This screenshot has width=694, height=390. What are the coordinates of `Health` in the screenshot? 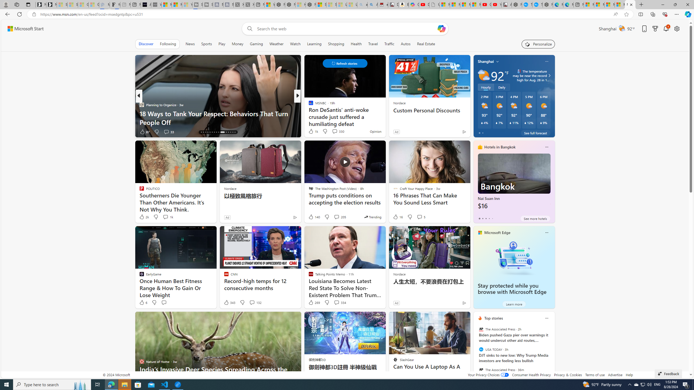 It's located at (356, 44).